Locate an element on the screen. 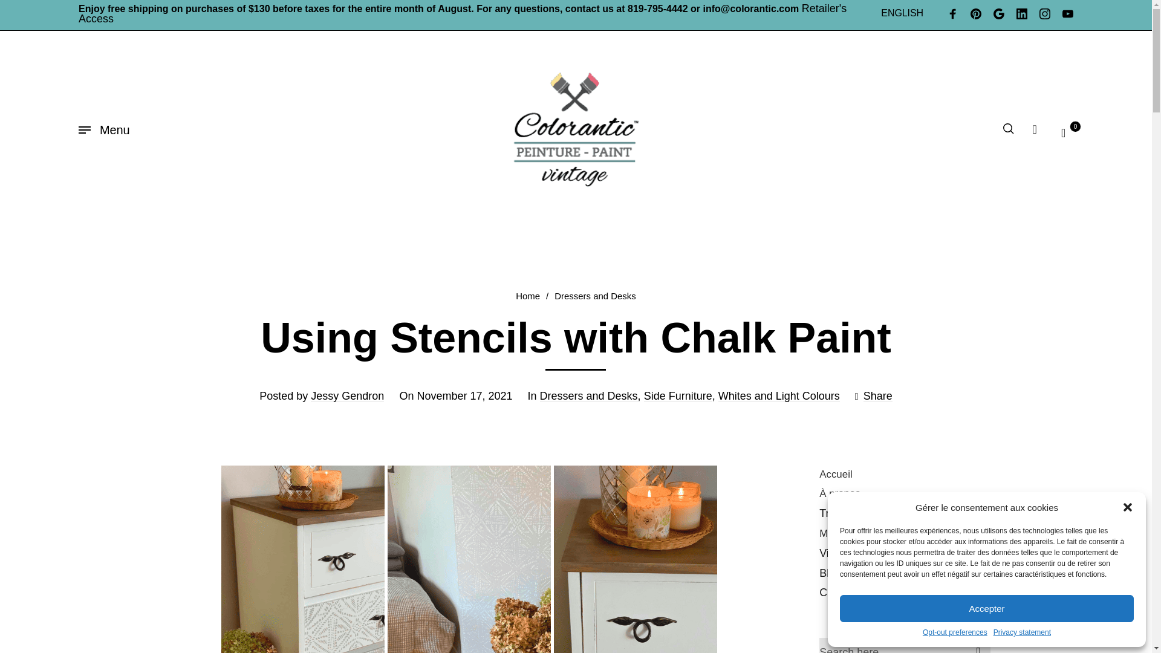 The height and width of the screenshot is (653, 1161). ENGLISH is located at coordinates (902, 13).